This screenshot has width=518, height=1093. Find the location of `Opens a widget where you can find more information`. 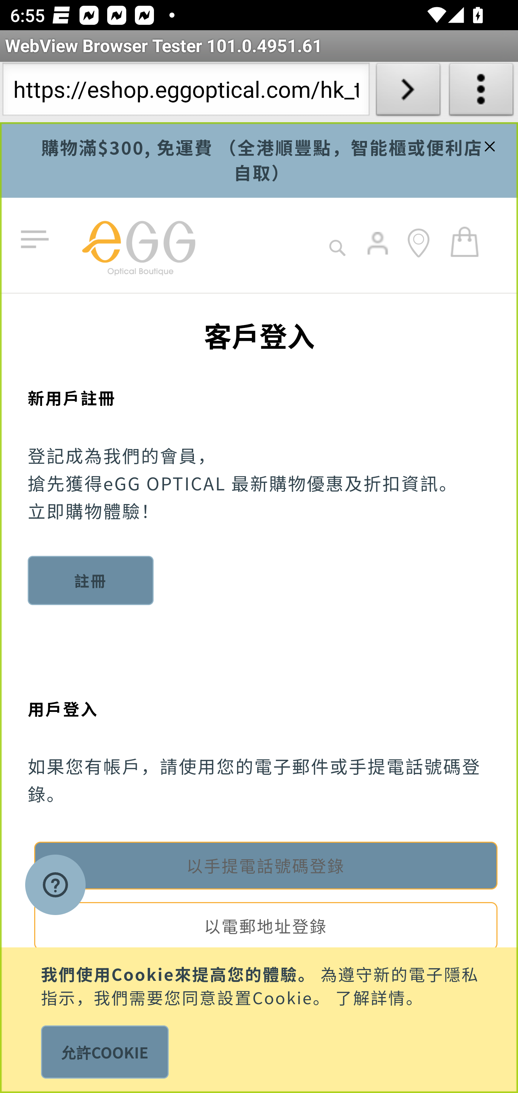

Opens a widget where you can find more information is located at coordinates (55, 886).